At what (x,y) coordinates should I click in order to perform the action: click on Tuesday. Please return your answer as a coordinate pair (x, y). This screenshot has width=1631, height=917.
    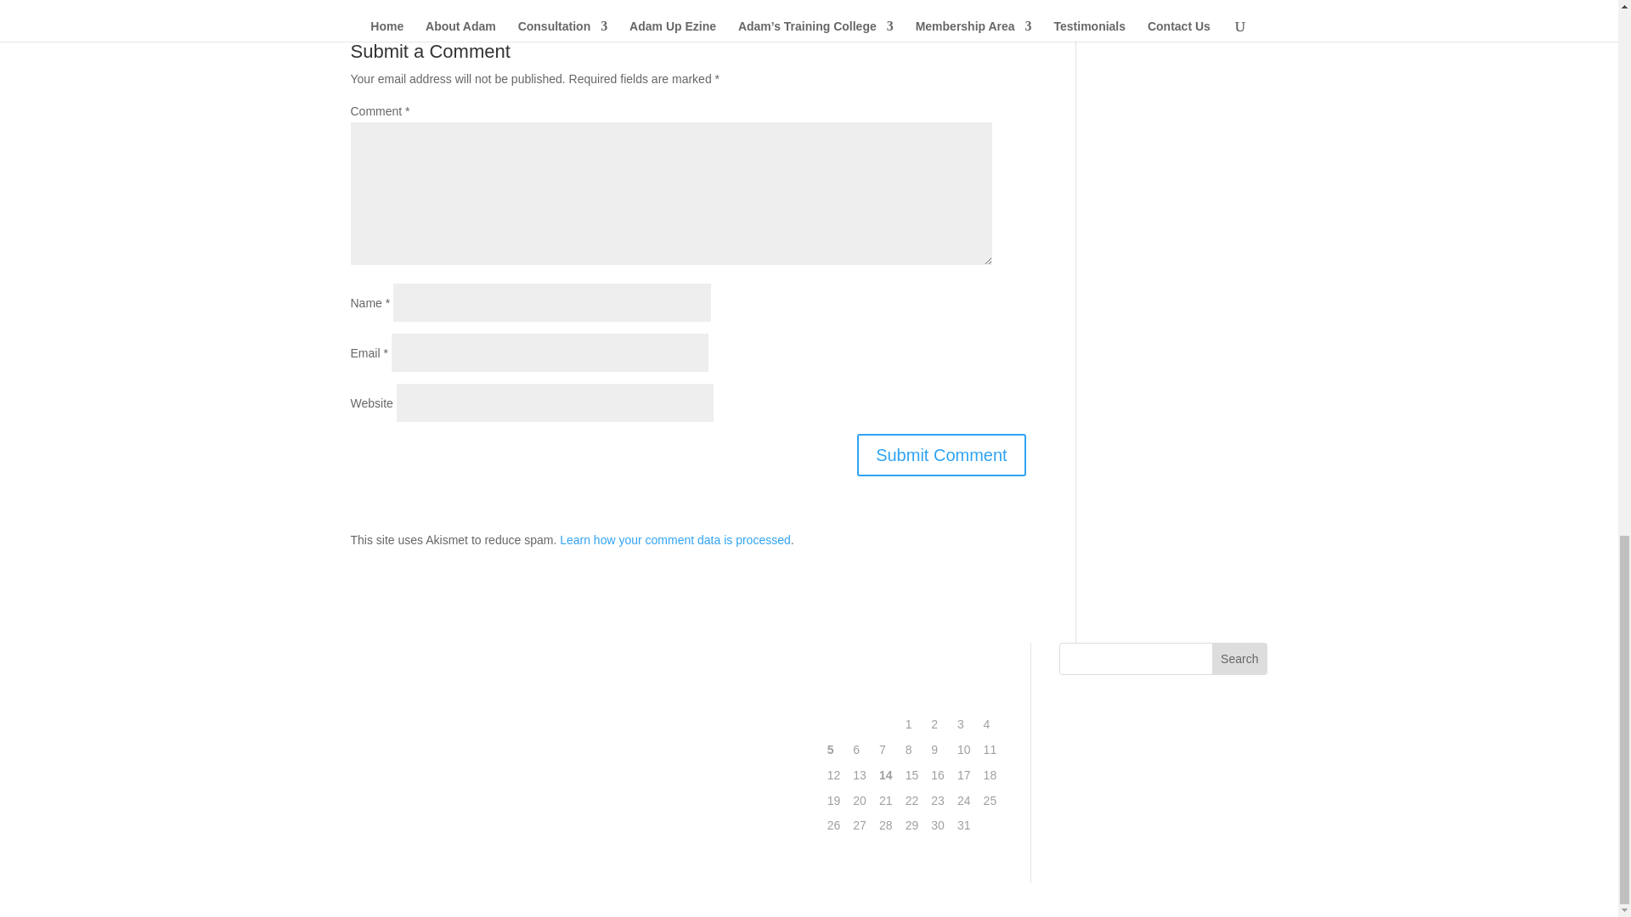
    Looking at the image, I should click on (861, 700).